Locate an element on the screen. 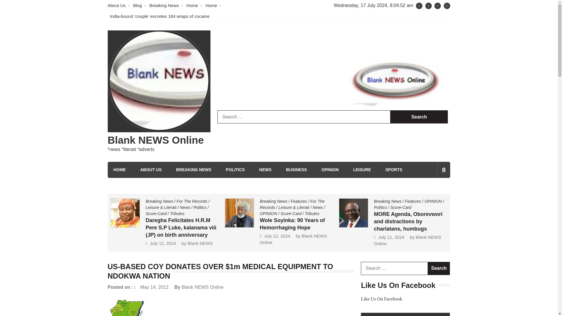  Posts by Blank NEWS Online is located at coordinates (202, 287).